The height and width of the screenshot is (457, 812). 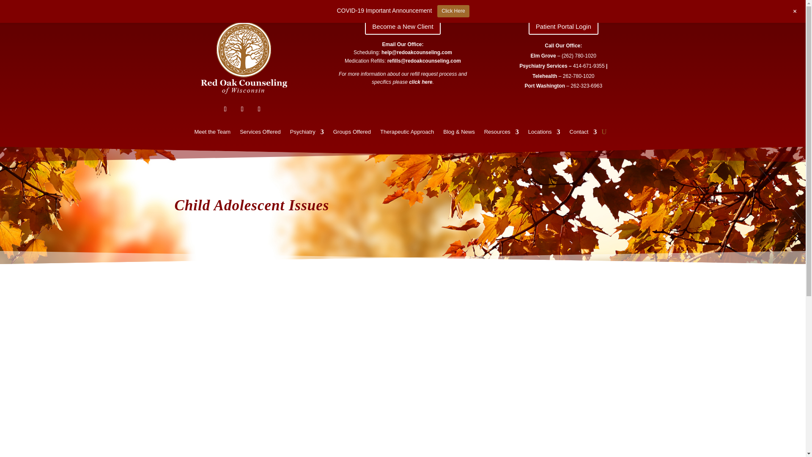 I want to click on Follow on X, so click(x=242, y=109).